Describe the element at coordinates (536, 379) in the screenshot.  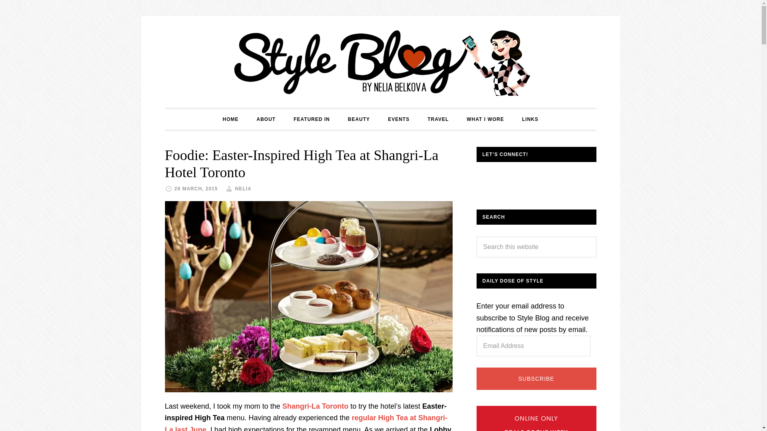
I see `SUBSCRIBE` at that location.